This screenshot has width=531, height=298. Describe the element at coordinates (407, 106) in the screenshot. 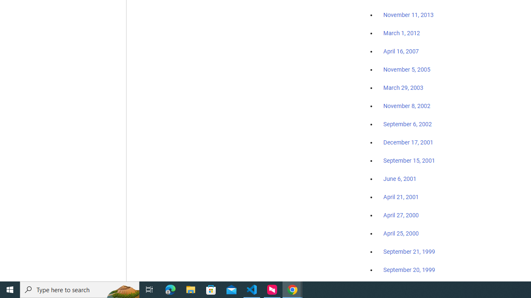

I see `November 8, 2002` at that location.